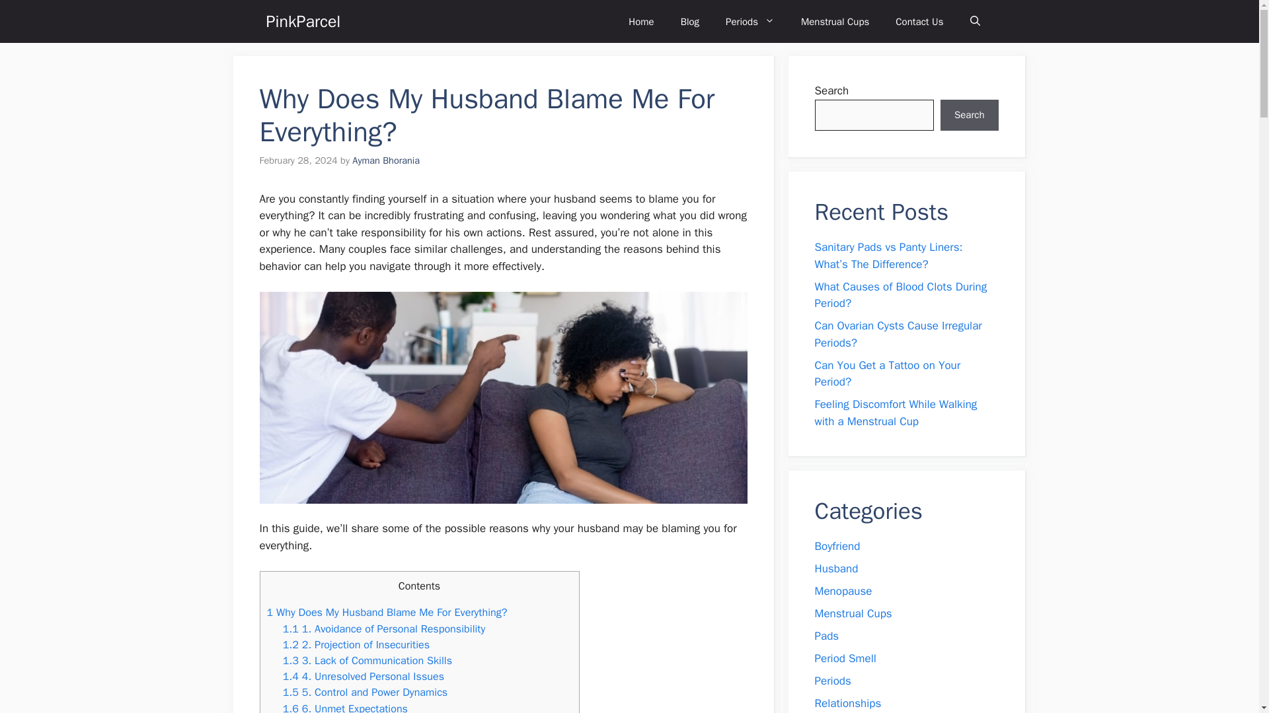 Image resolution: width=1269 pixels, height=713 pixels. Describe the element at coordinates (835, 21) in the screenshot. I see `Menstrual Cups` at that location.